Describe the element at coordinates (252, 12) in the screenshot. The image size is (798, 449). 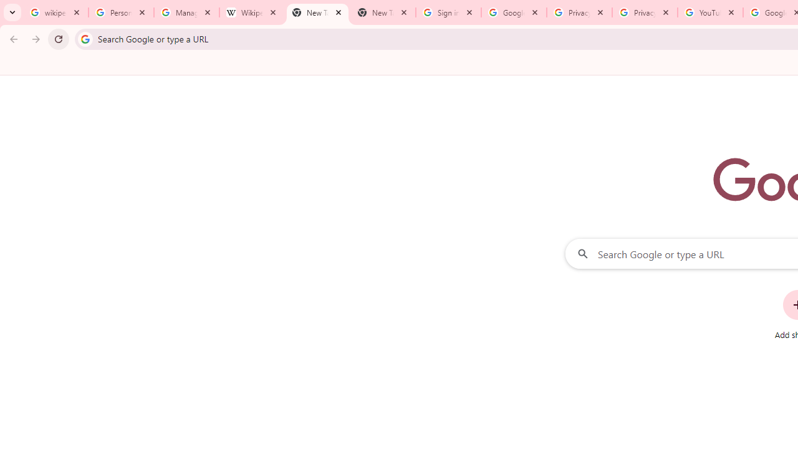
I see `Wikipedia:Edit requests - Wikipedia` at that location.